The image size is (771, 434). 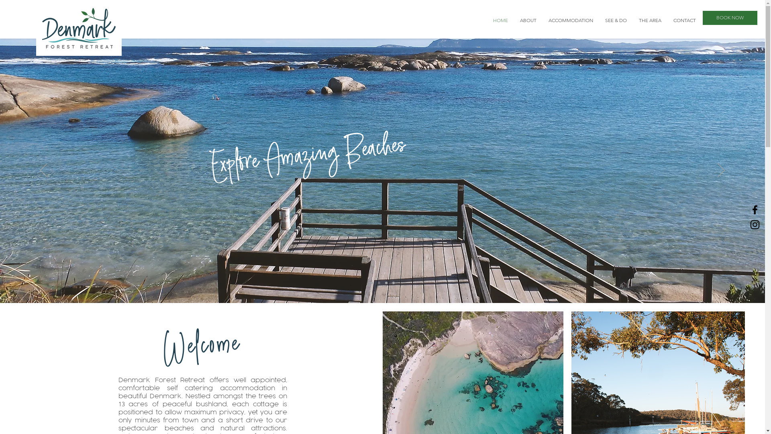 What do you see at coordinates (616, 20) in the screenshot?
I see `SEE & DO` at bounding box center [616, 20].